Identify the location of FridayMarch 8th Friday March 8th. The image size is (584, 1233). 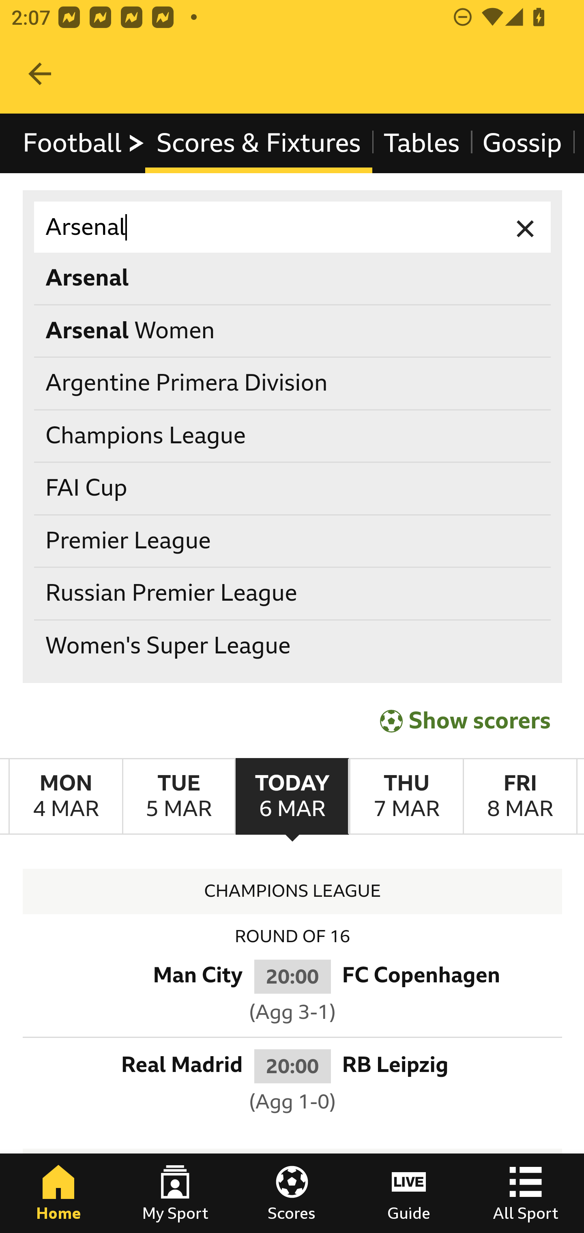
(520, 797).